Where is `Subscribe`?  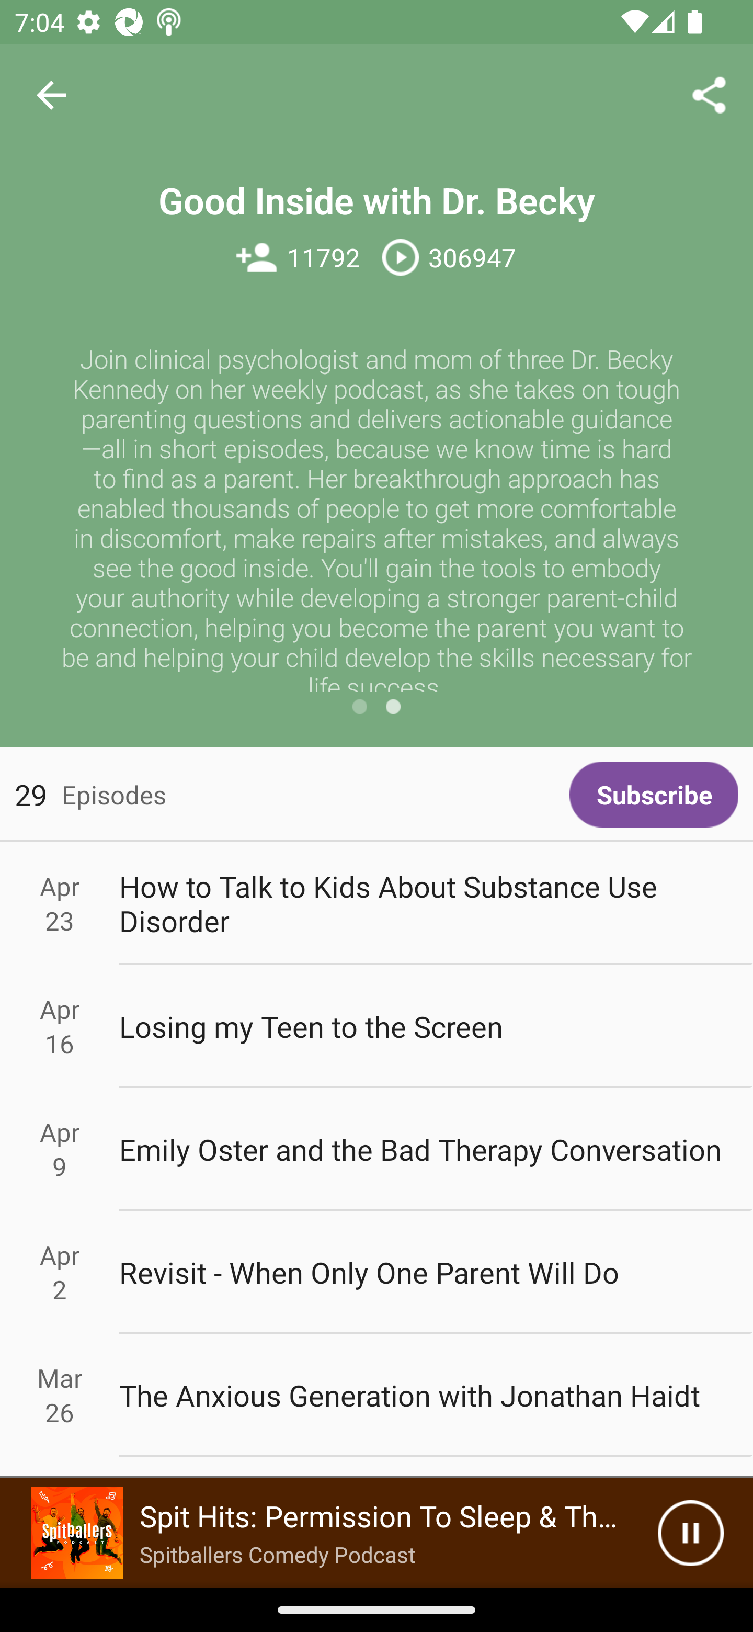 Subscribe is located at coordinates (654, 795).